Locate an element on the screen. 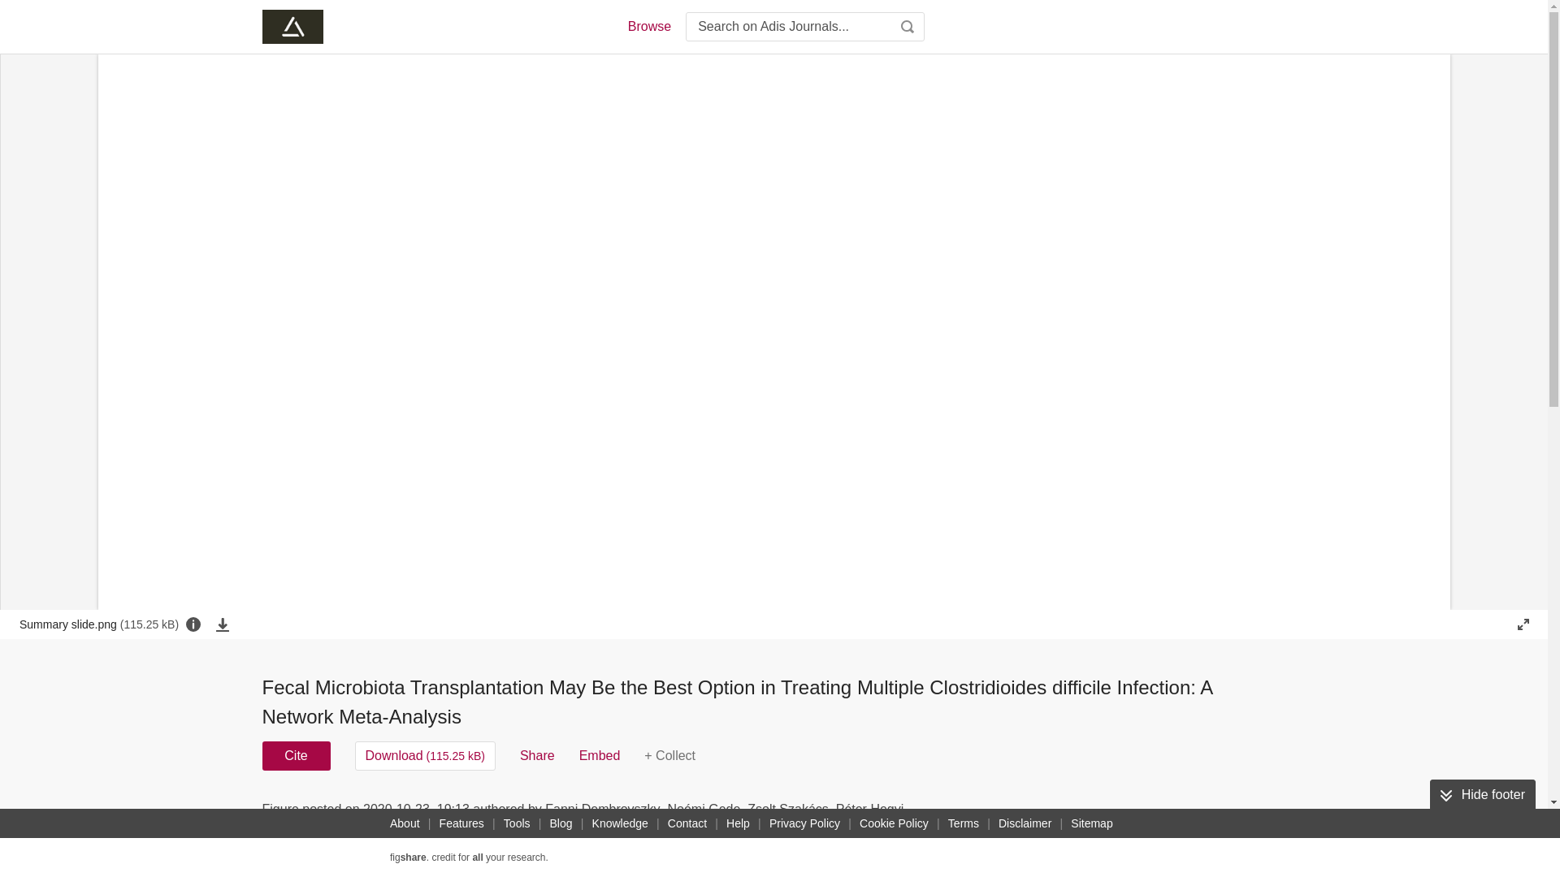  Summary slide.png is located at coordinates (99, 624).